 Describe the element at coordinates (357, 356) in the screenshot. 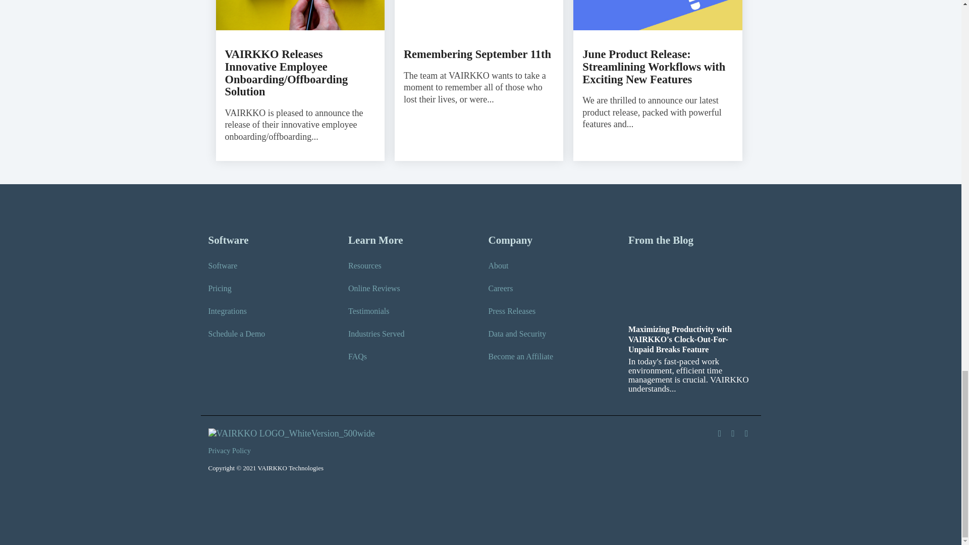

I see `FAQs` at that location.